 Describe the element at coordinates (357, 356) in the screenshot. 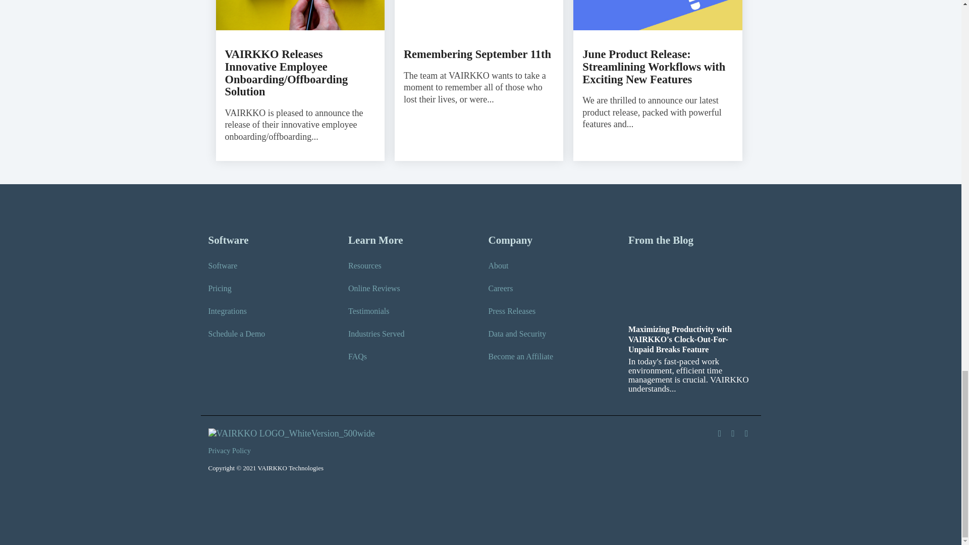

I see `FAQs` at that location.